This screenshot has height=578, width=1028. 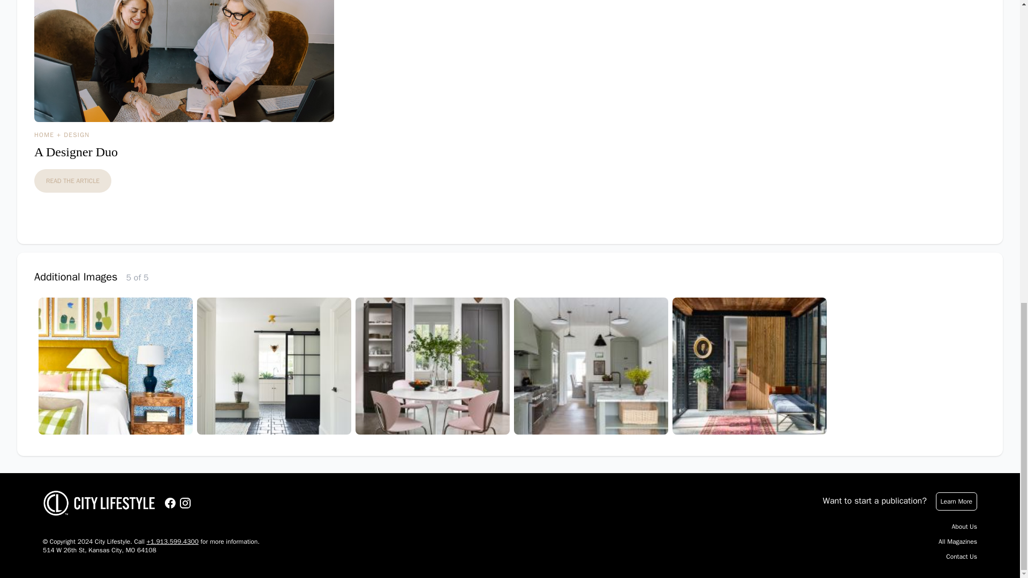 What do you see at coordinates (964, 527) in the screenshot?
I see `About Us` at bounding box center [964, 527].